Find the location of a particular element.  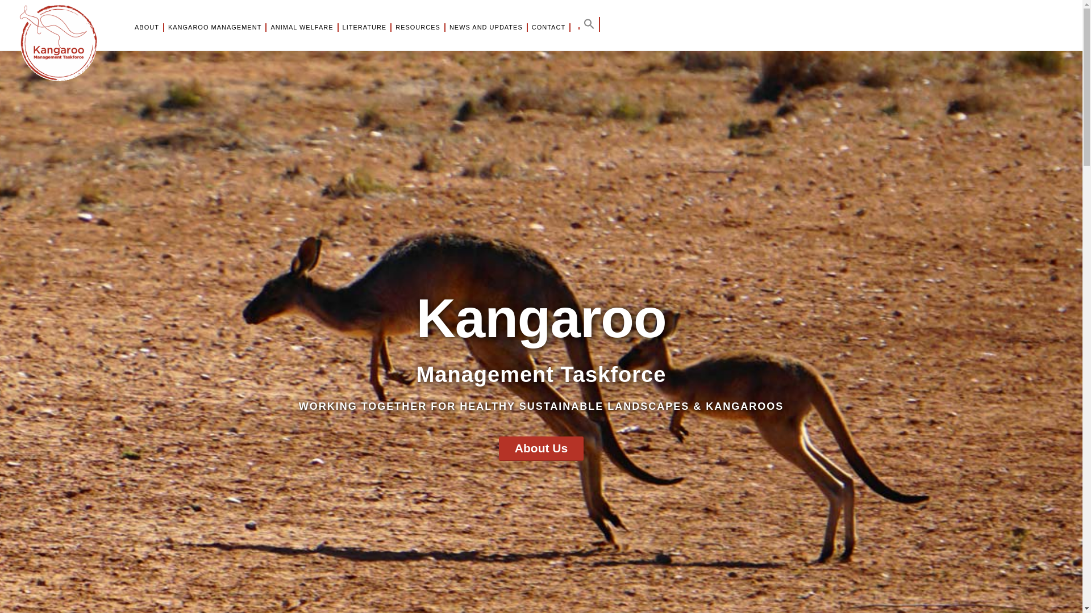

LITERATURE is located at coordinates (365, 27).